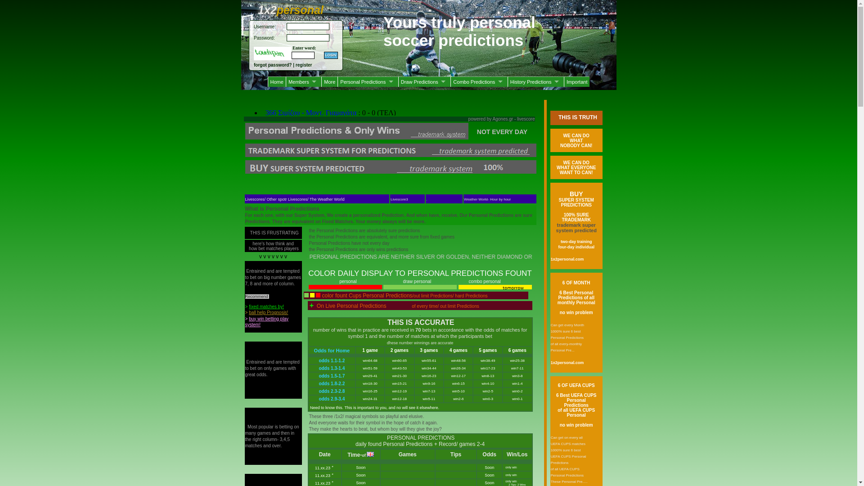 Image resolution: width=864 pixels, height=486 pixels. I want to click on  , so click(331, 55).